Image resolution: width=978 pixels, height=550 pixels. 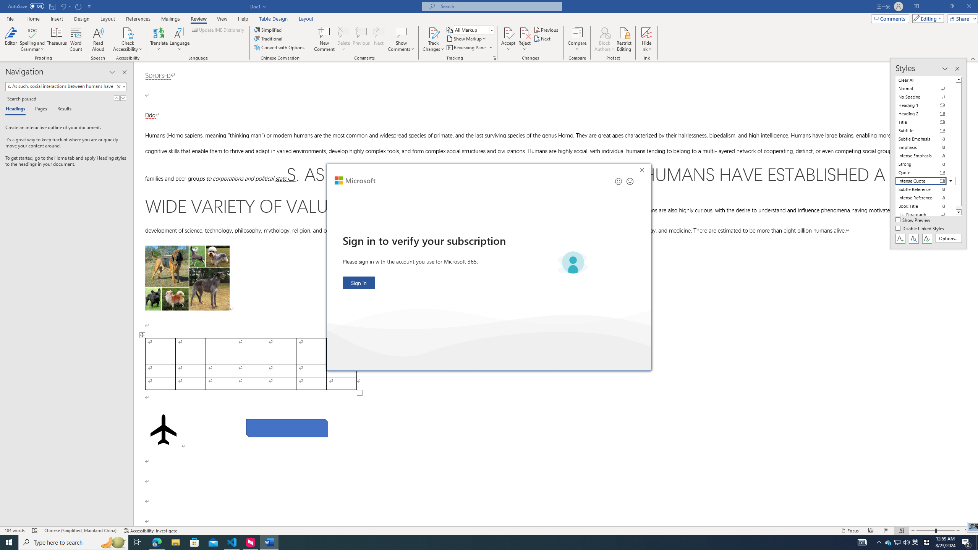 What do you see at coordinates (925, 139) in the screenshot?
I see `Subtle Emphasis` at bounding box center [925, 139].